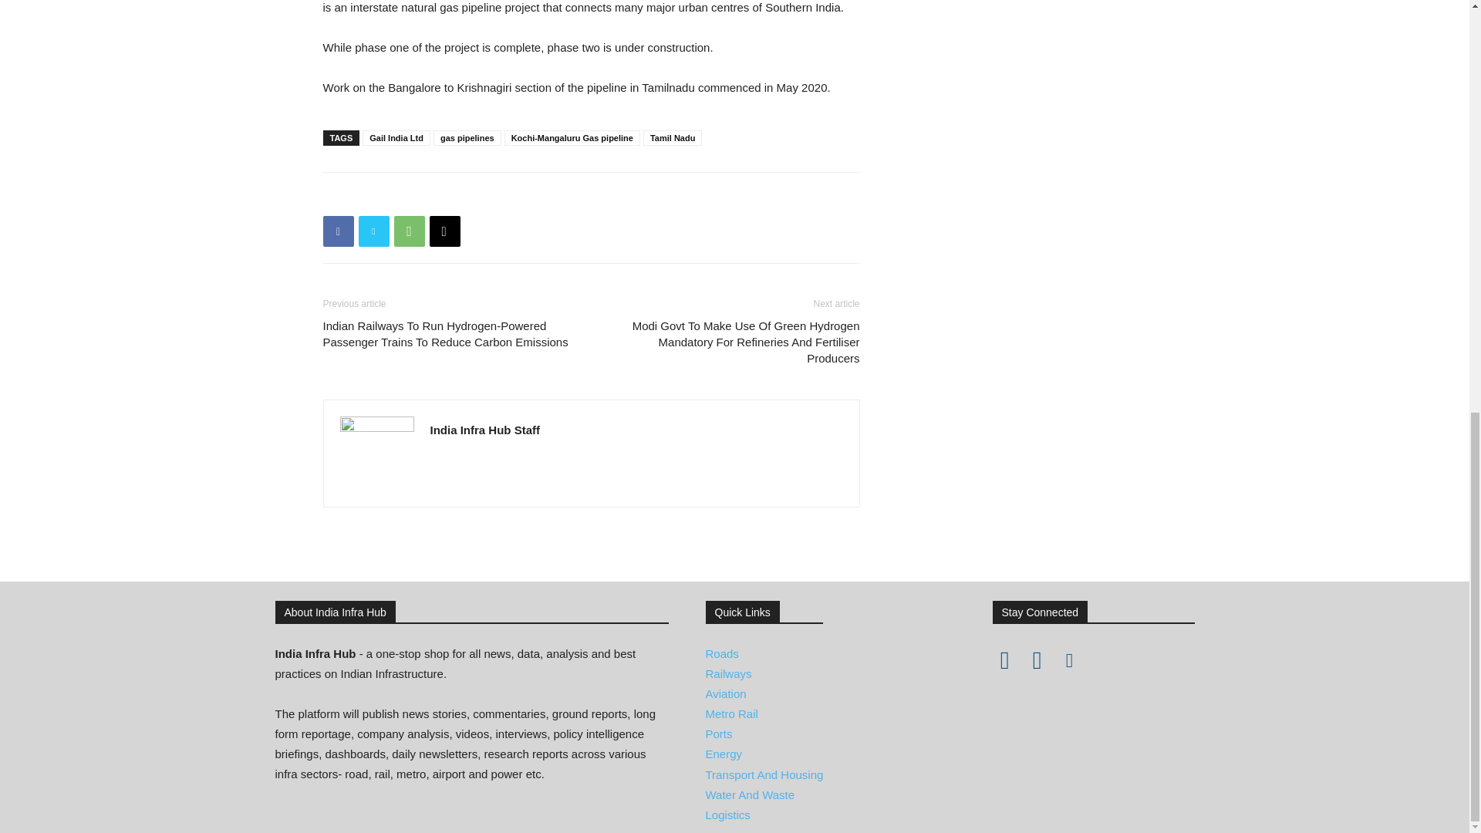  Describe the element at coordinates (338, 231) in the screenshot. I see `Facebook` at that location.